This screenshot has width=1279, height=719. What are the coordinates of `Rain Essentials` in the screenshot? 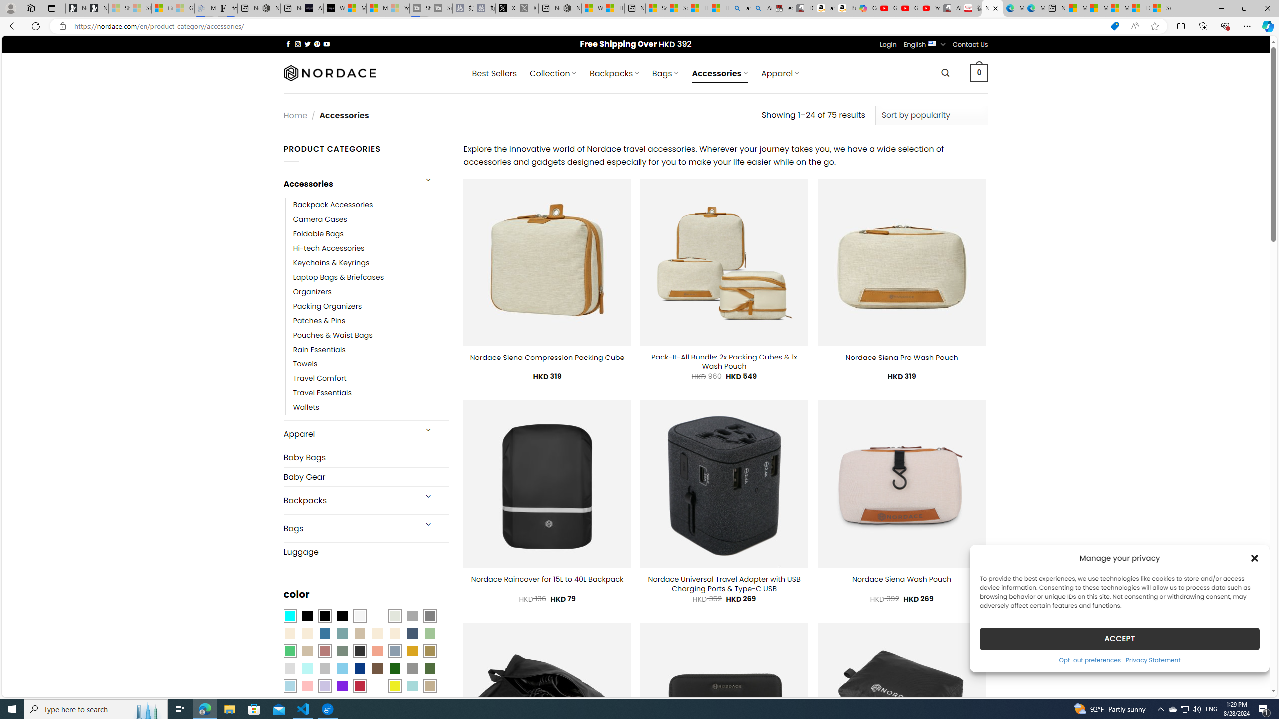 It's located at (371, 350).